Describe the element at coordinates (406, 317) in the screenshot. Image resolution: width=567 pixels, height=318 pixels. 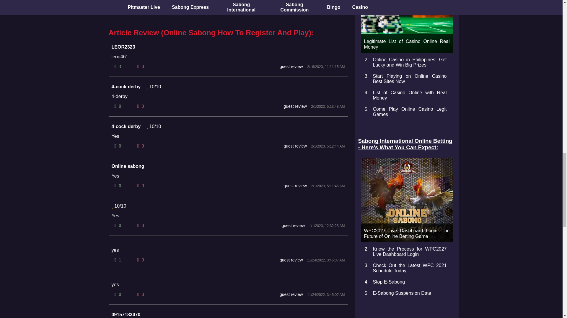
I see `Online Sabong How To Register And Play` at that location.